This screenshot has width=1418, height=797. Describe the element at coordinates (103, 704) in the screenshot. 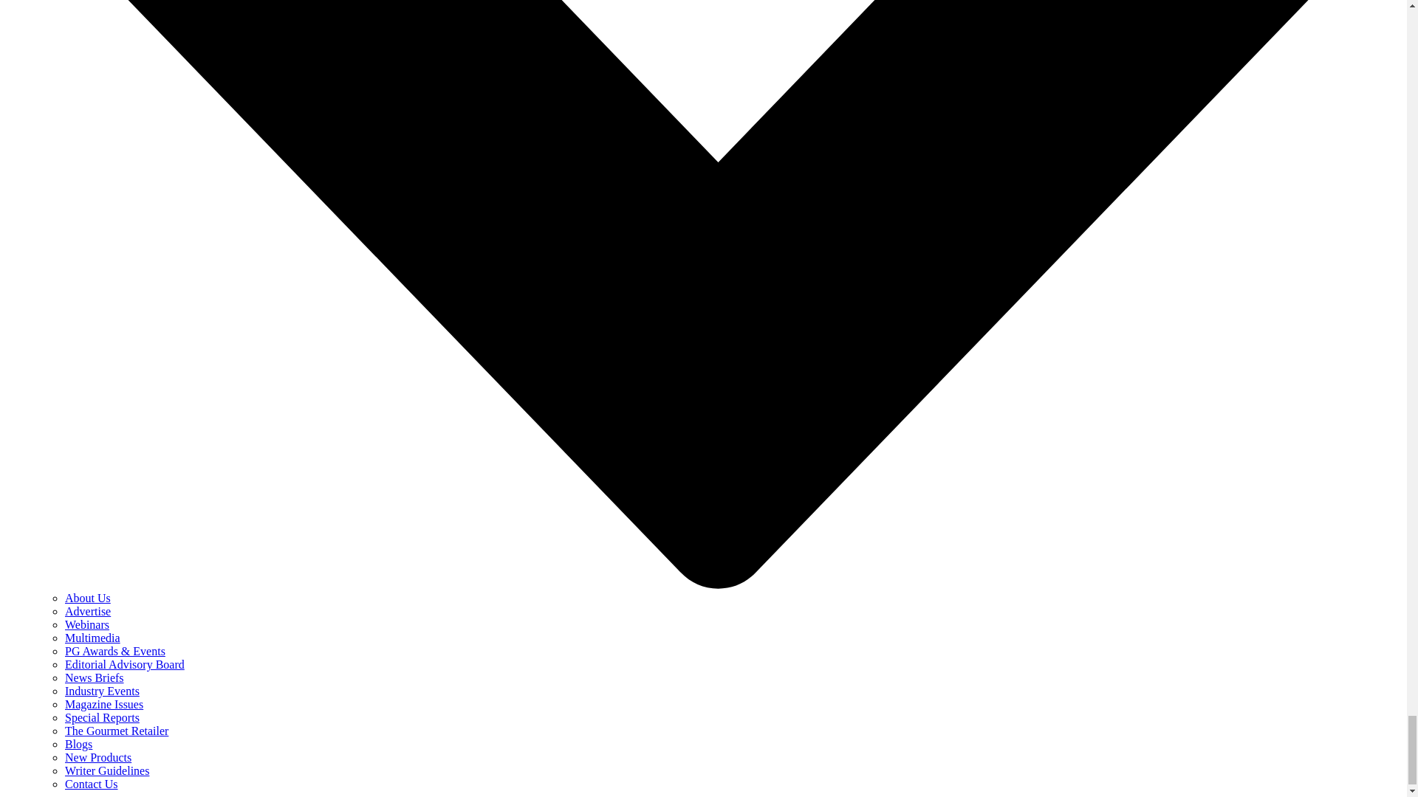

I see `Magazine Issues` at that location.